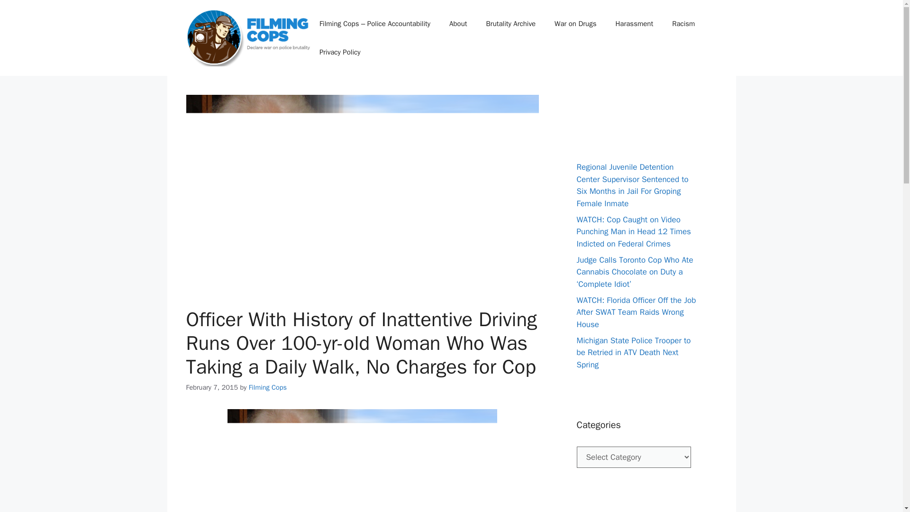 This screenshot has height=512, width=910. What do you see at coordinates (511, 24) in the screenshot?
I see `Brutality Archive` at bounding box center [511, 24].